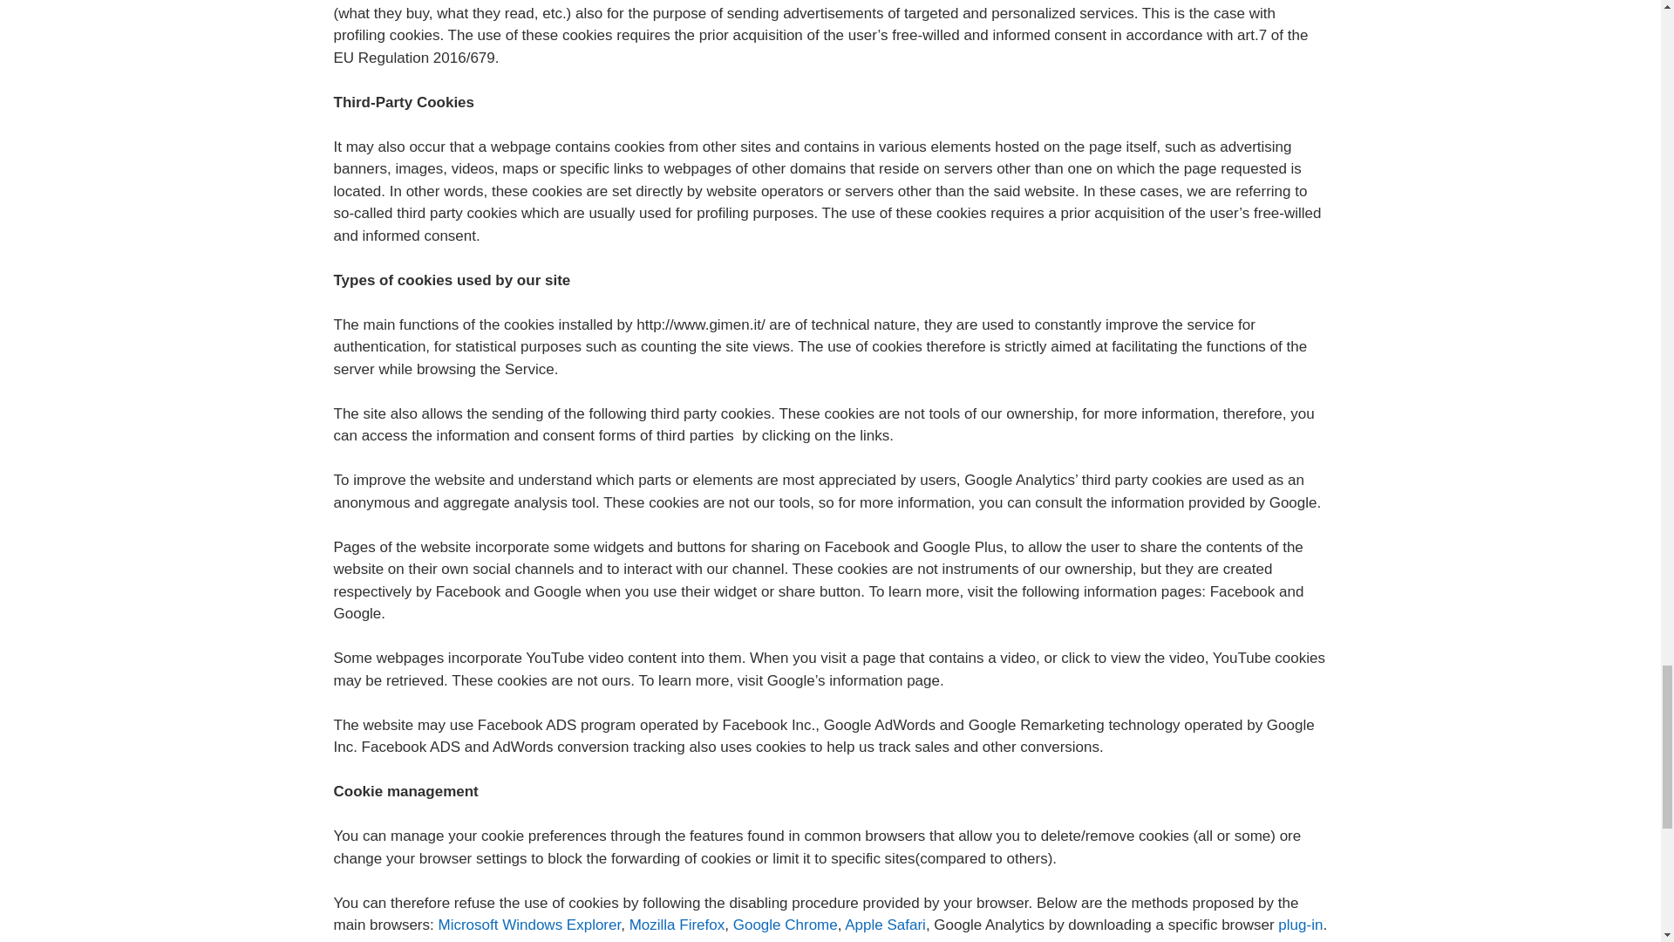 The height and width of the screenshot is (942, 1674). Describe the element at coordinates (885, 925) in the screenshot. I see `Apple Safari` at that location.